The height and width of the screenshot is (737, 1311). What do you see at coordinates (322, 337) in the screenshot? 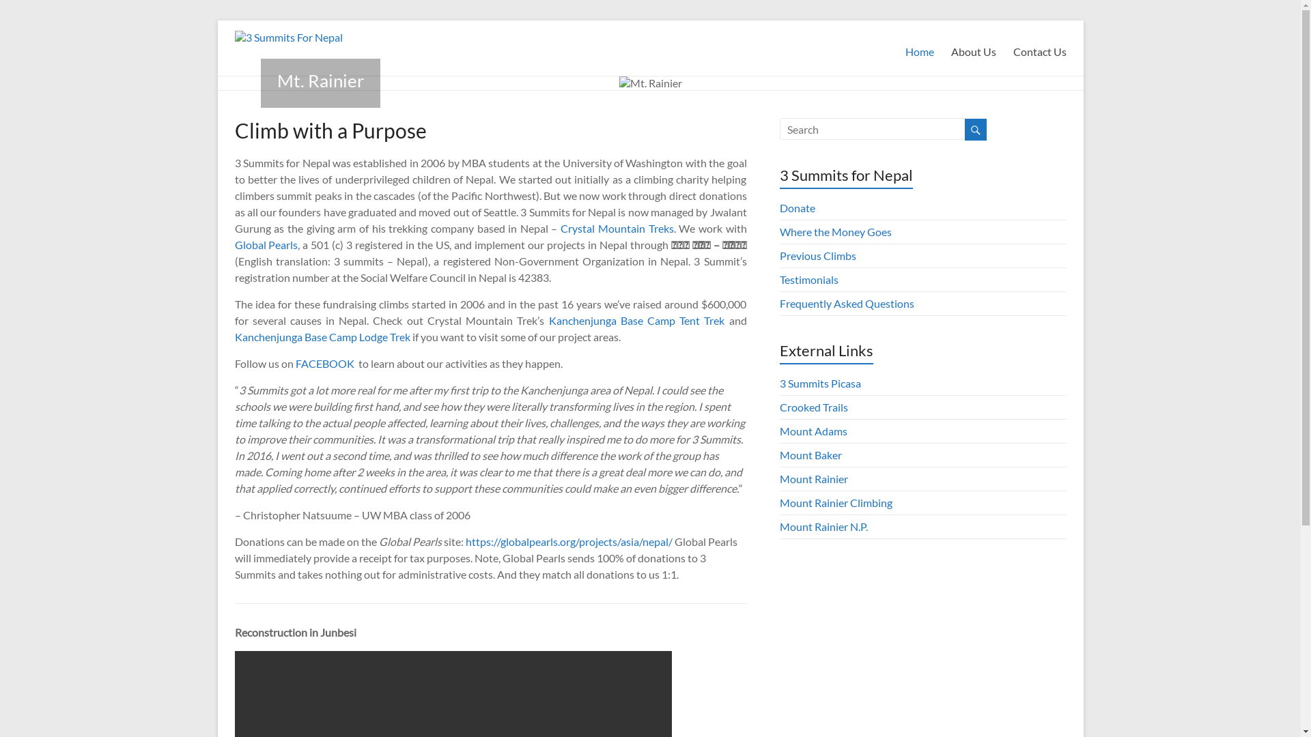
I see `Kanchenjunga Base Camp Lodge Trek` at bounding box center [322, 337].